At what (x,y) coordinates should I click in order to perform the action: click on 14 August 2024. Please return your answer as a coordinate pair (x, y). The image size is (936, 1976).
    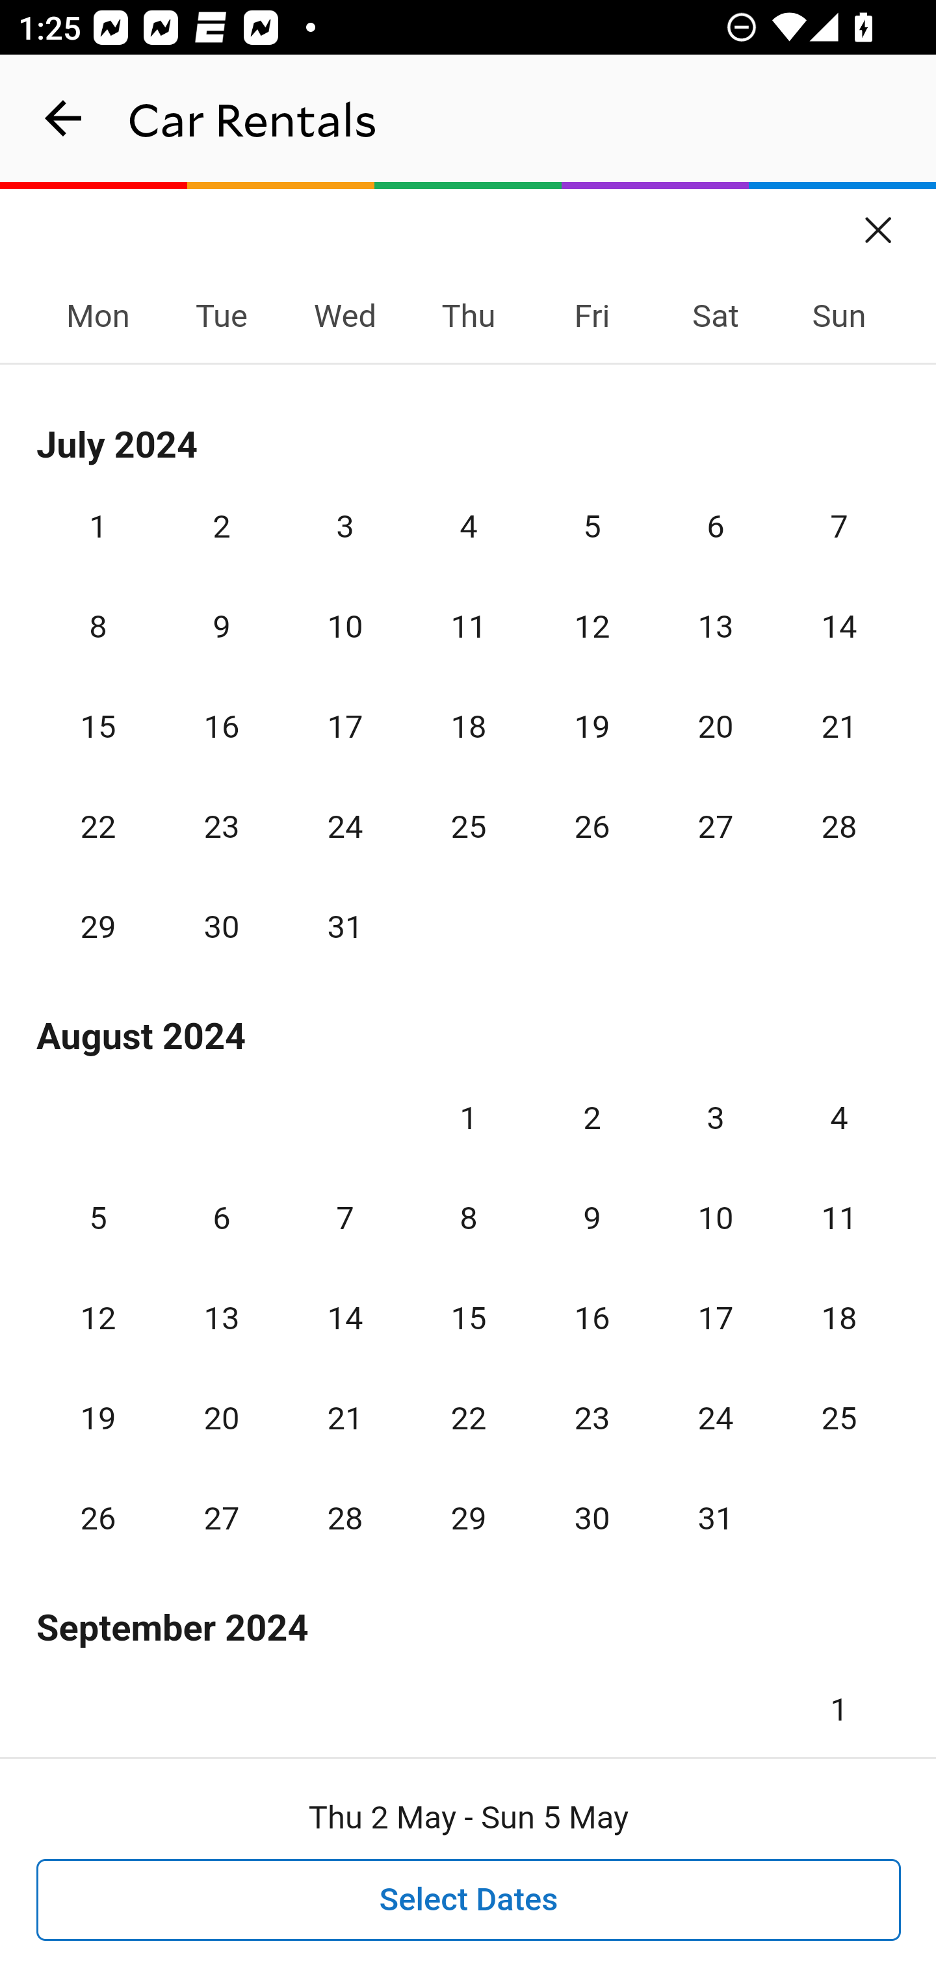
    Looking at the image, I should click on (344, 1318).